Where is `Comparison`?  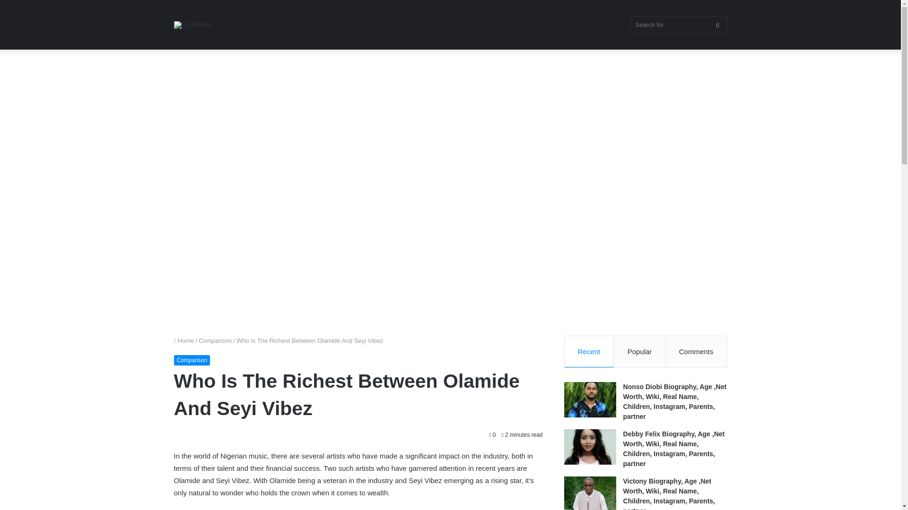
Comparison is located at coordinates (192, 360).